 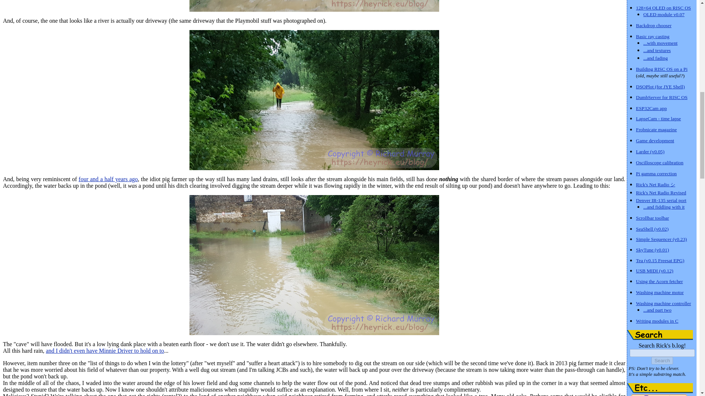 I want to click on and I didn't even have Minnie Driver to hold on to, so click(x=105, y=351).